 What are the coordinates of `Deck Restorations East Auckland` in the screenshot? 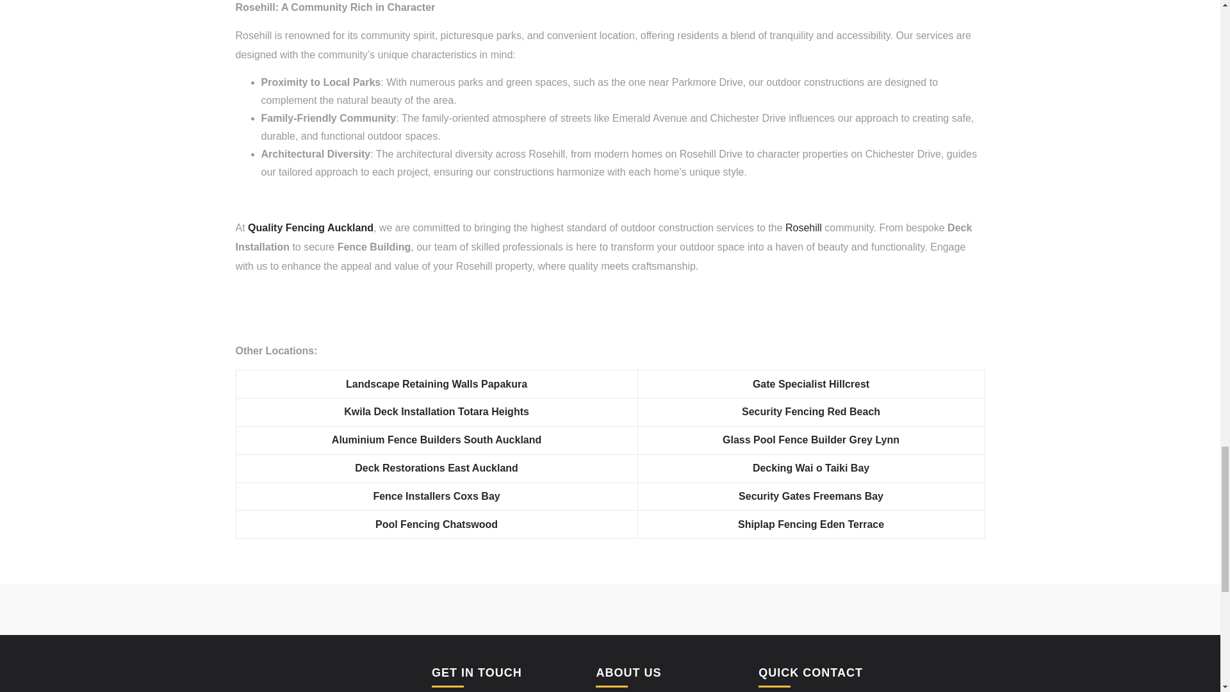 It's located at (436, 468).